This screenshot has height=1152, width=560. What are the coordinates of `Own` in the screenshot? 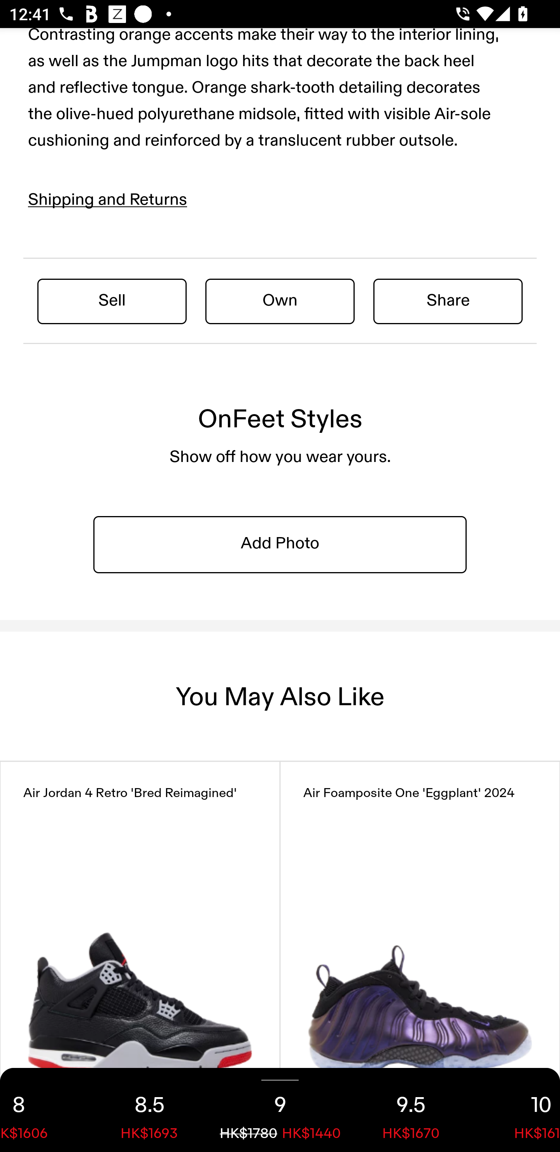 It's located at (280, 300).